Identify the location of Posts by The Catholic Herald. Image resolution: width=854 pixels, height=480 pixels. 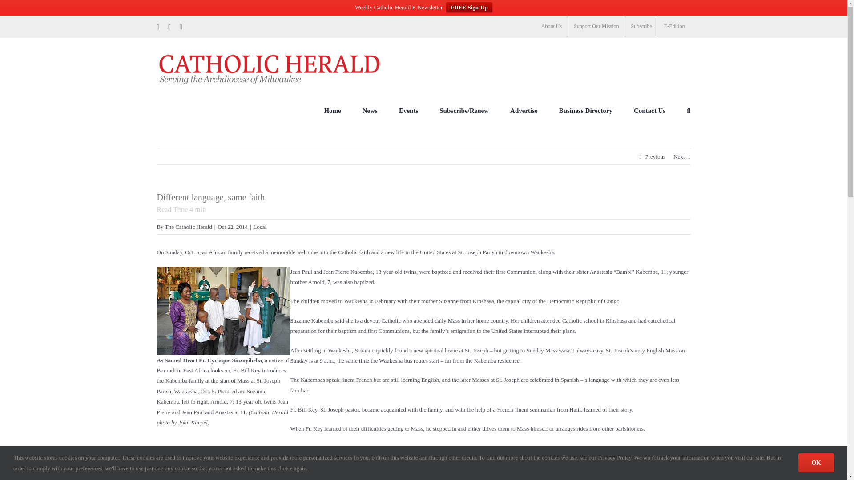
(188, 227).